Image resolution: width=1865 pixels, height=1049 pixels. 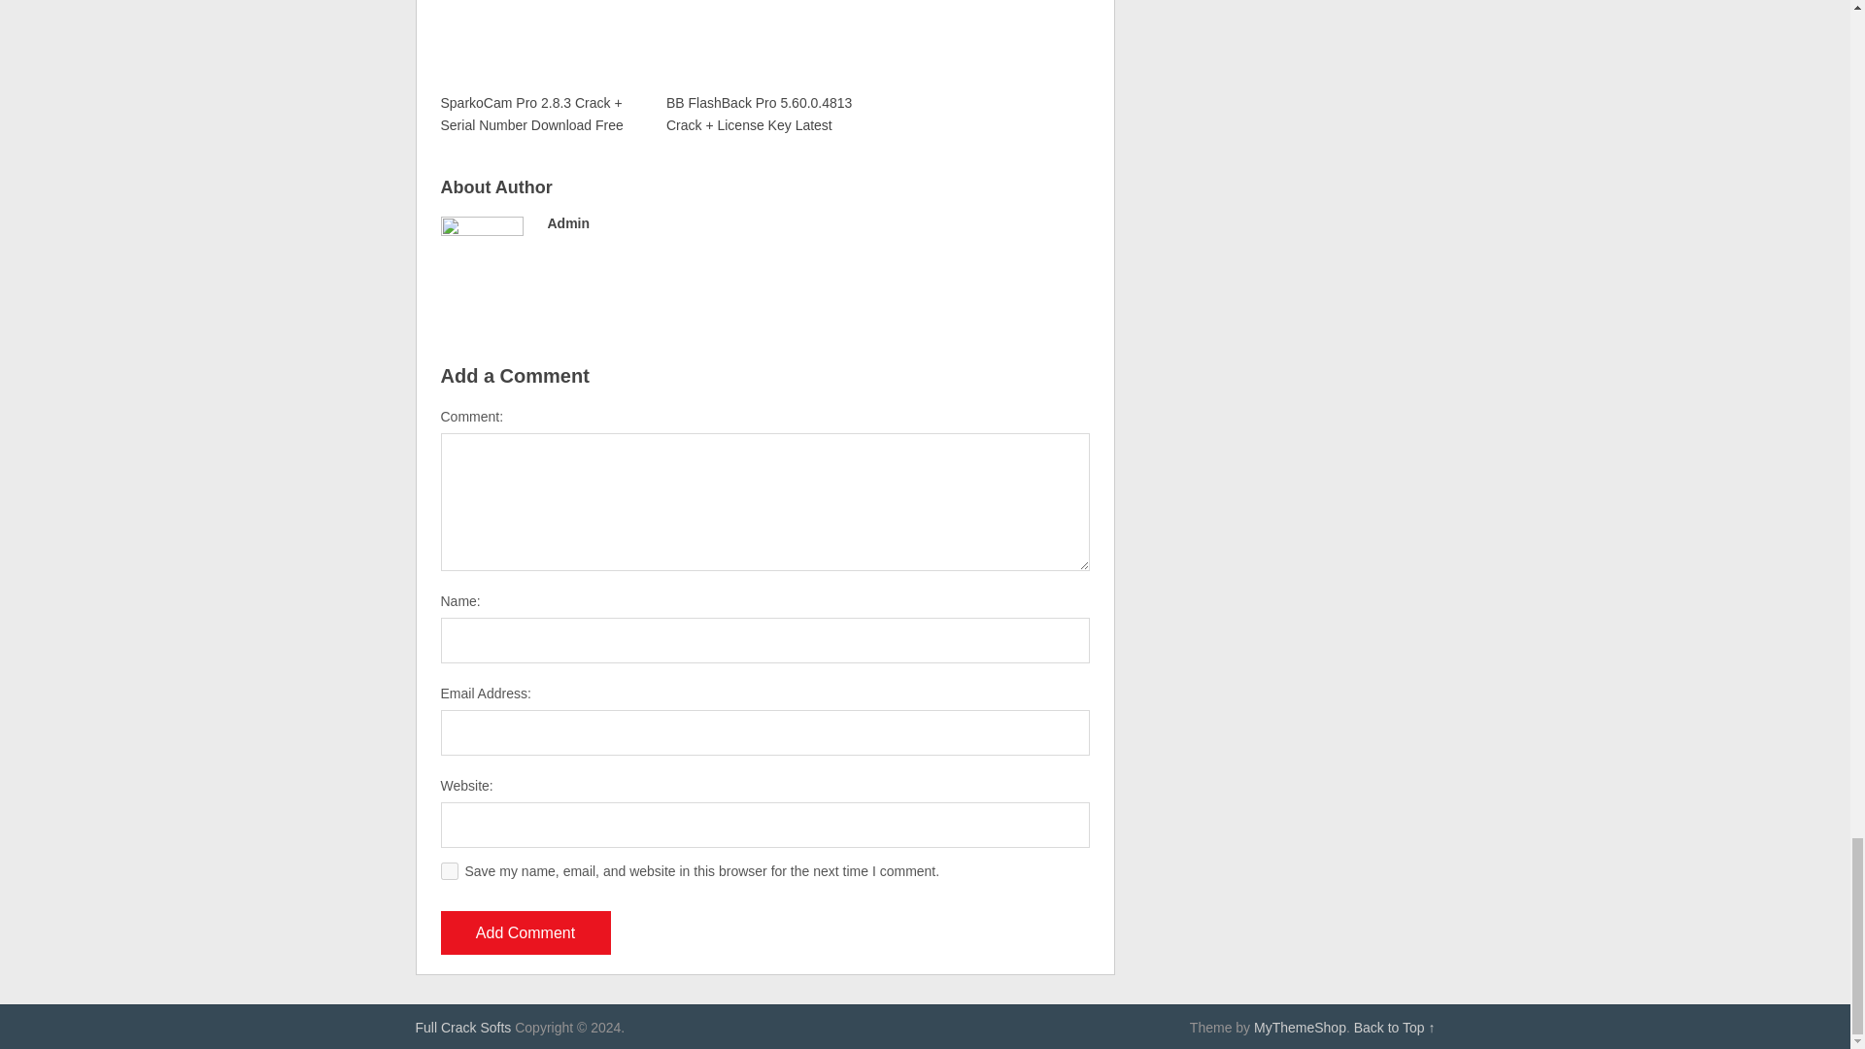 I want to click on yes, so click(x=449, y=870).